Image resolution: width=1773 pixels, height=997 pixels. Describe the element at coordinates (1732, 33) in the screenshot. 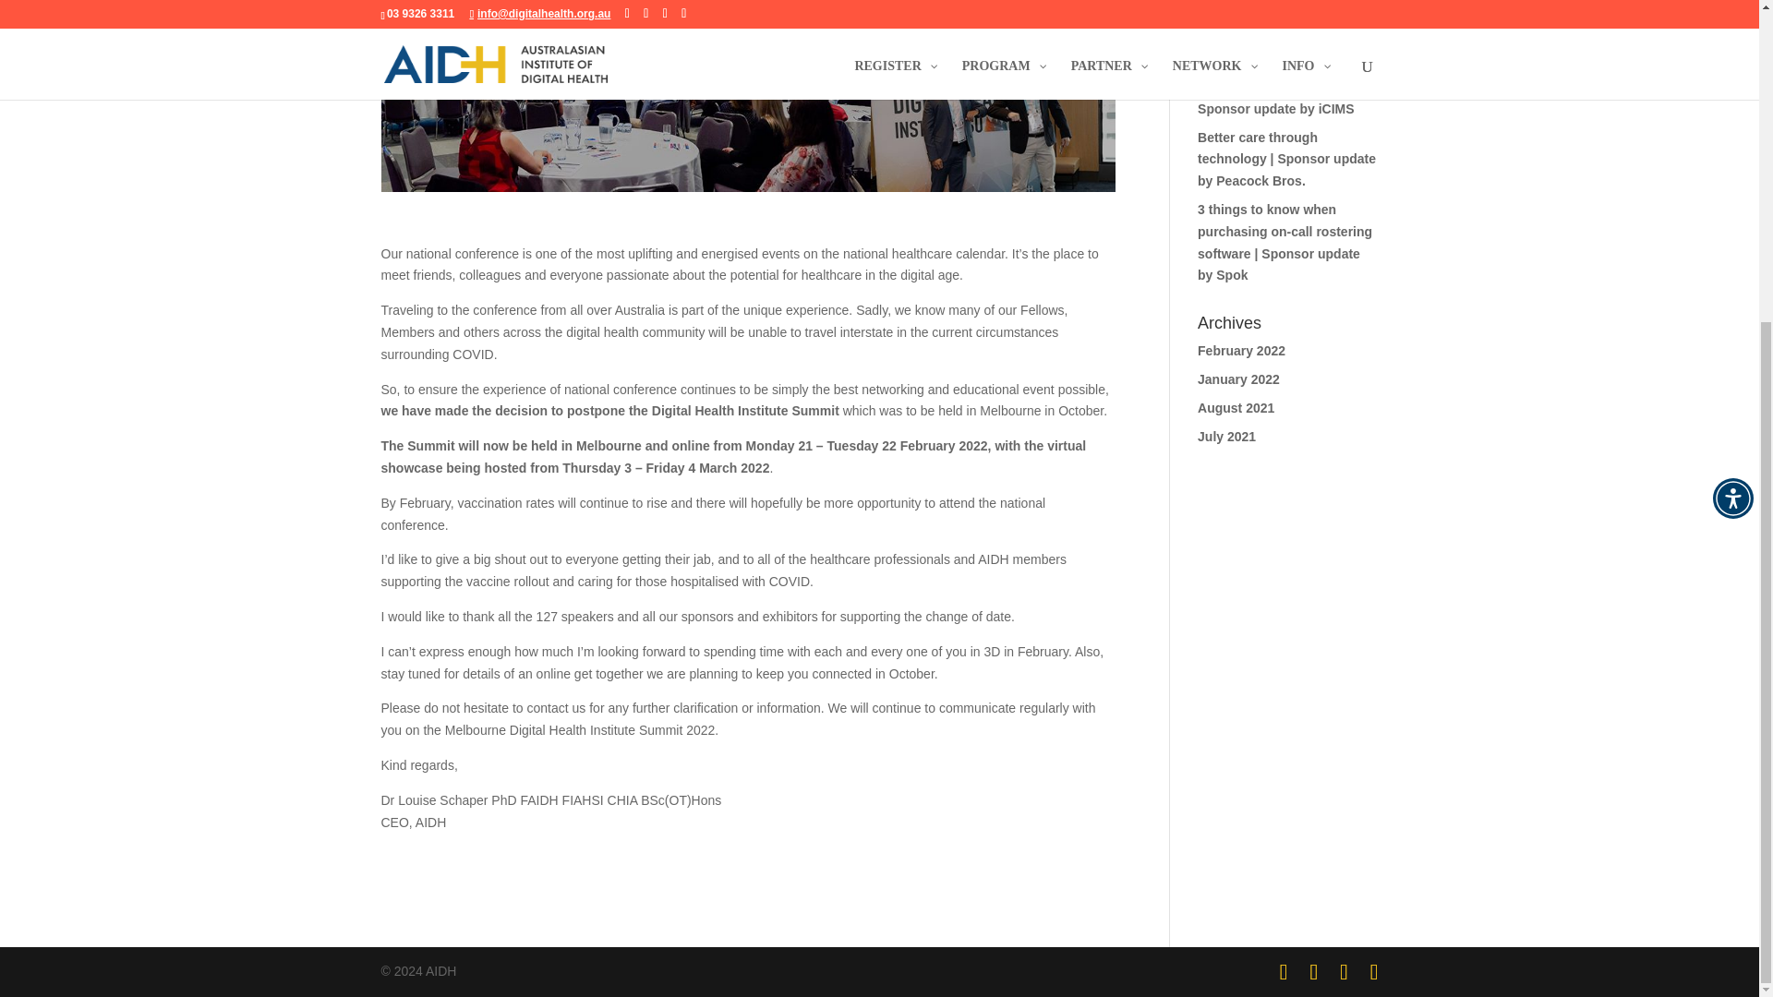

I see `Accessibility Menu` at that location.